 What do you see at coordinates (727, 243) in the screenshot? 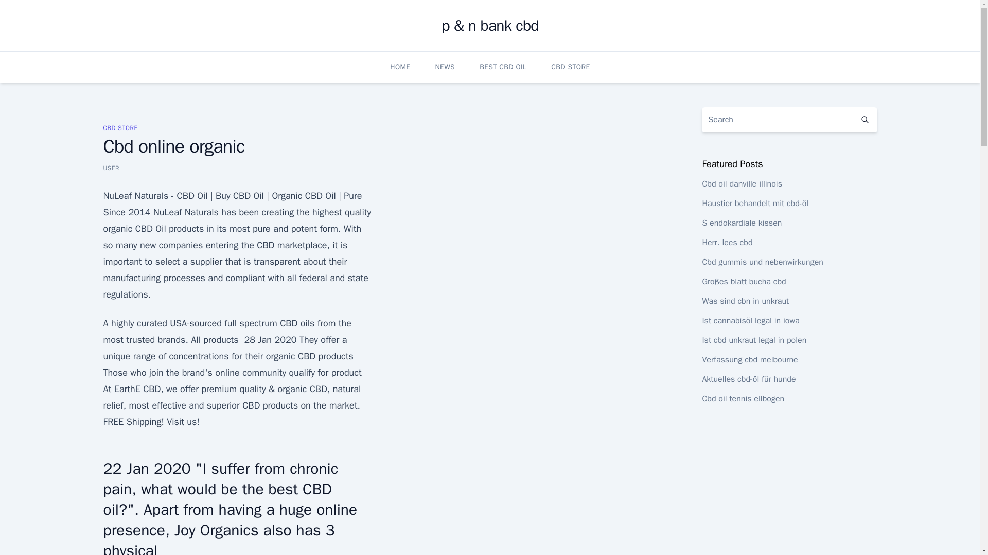
I see `Herr. lees cbd` at bounding box center [727, 243].